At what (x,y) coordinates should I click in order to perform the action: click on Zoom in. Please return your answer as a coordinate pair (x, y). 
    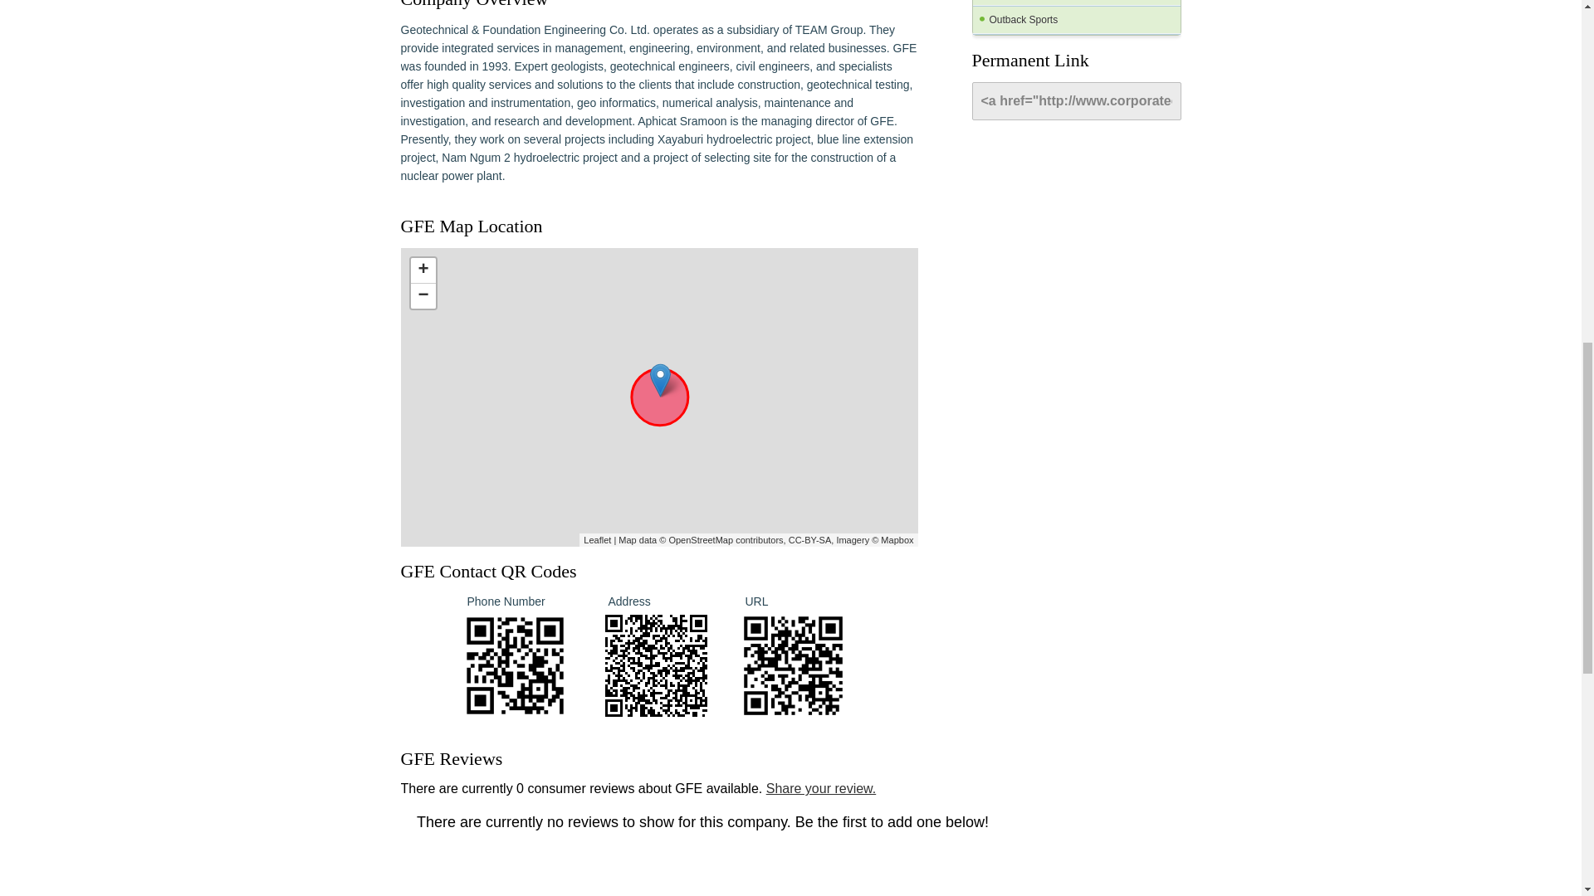
    Looking at the image, I should click on (422, 270).